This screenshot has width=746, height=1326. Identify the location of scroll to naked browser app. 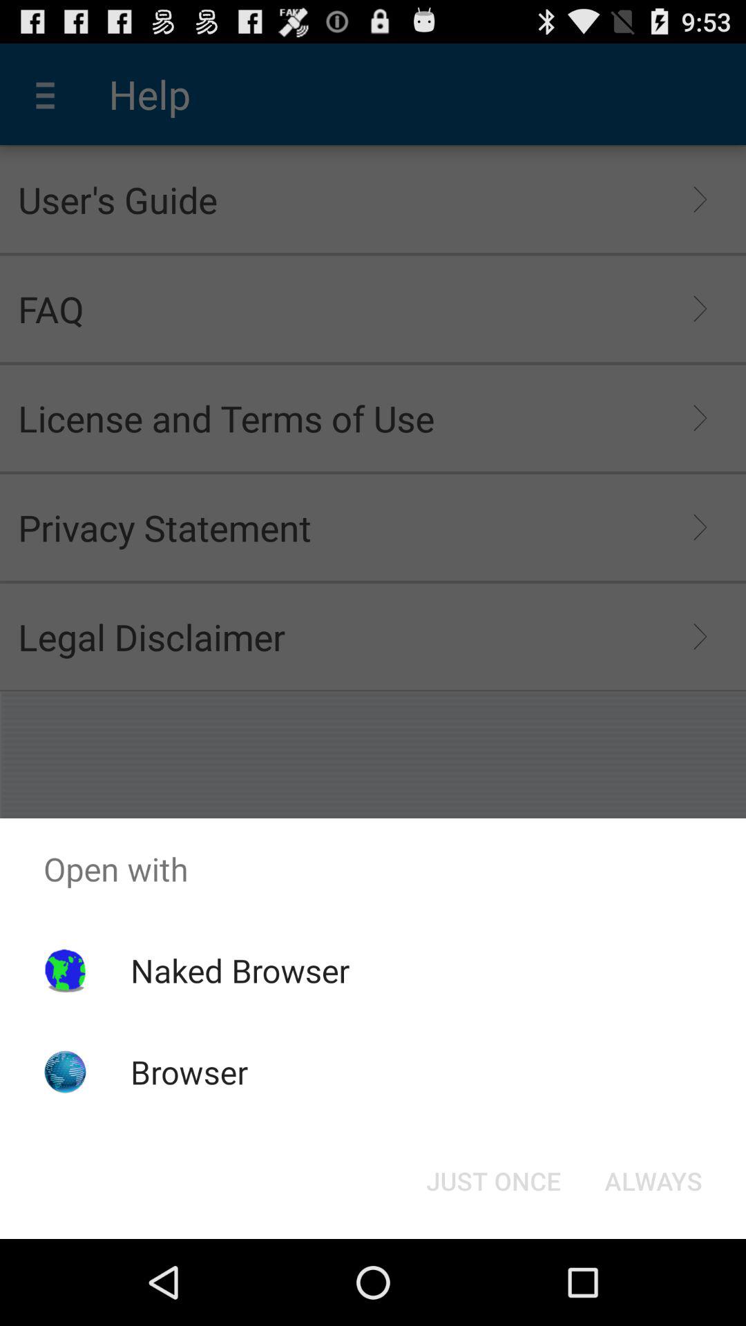
(240, 970).